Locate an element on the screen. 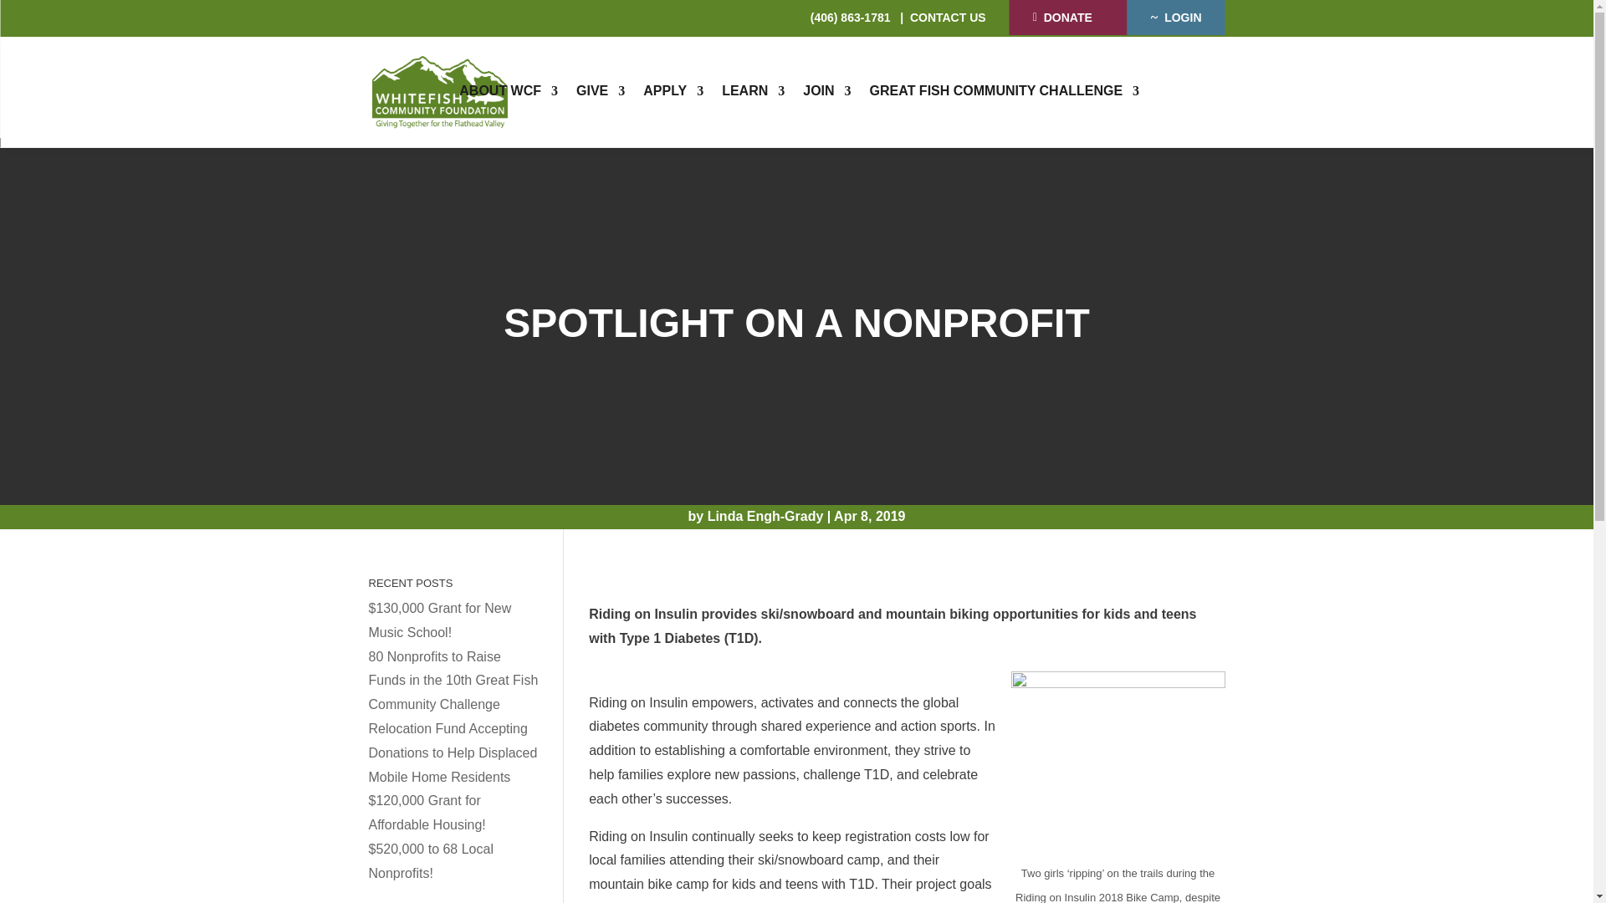 The height and width of the screenshot is (903, 1606). DONATE is located at coordinates (1067, 17).